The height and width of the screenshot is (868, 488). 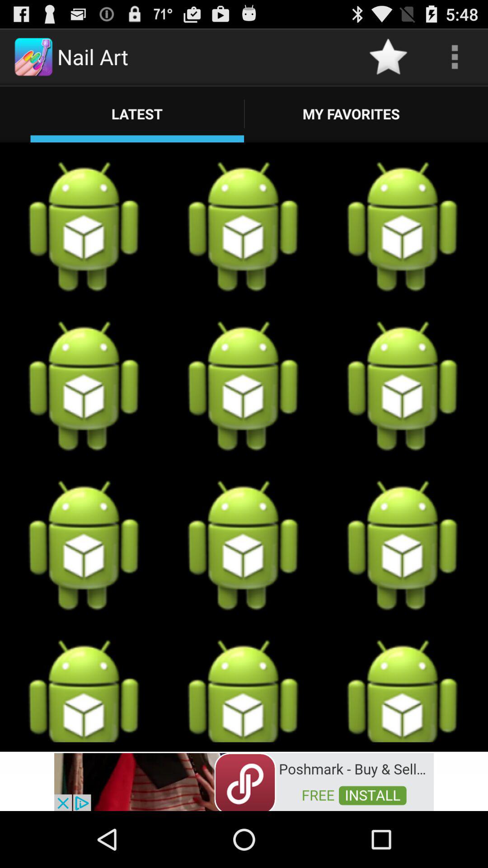 I want to click on open menu, so click(x=455, y=57).